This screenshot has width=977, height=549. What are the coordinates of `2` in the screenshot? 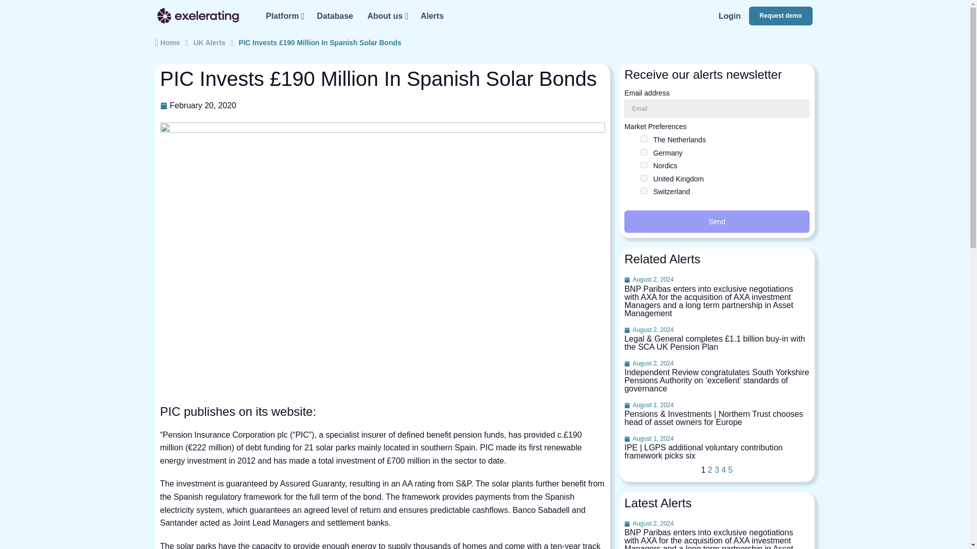 It's located at (644, 178).